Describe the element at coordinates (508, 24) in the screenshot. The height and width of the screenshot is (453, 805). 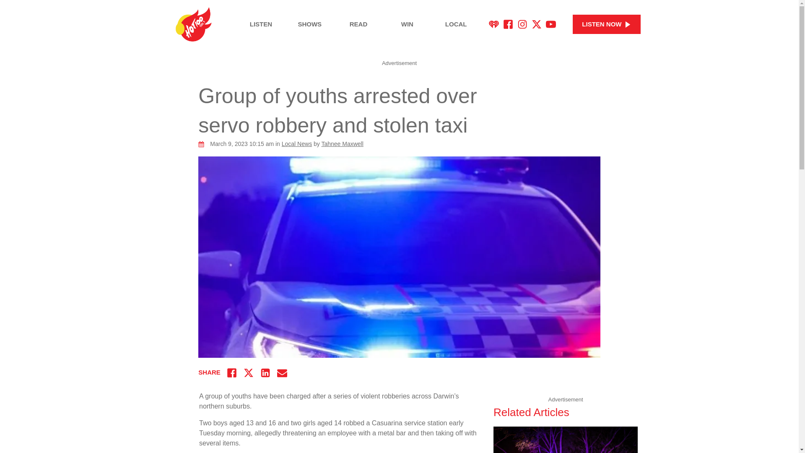
I see `Facebook` at that location.